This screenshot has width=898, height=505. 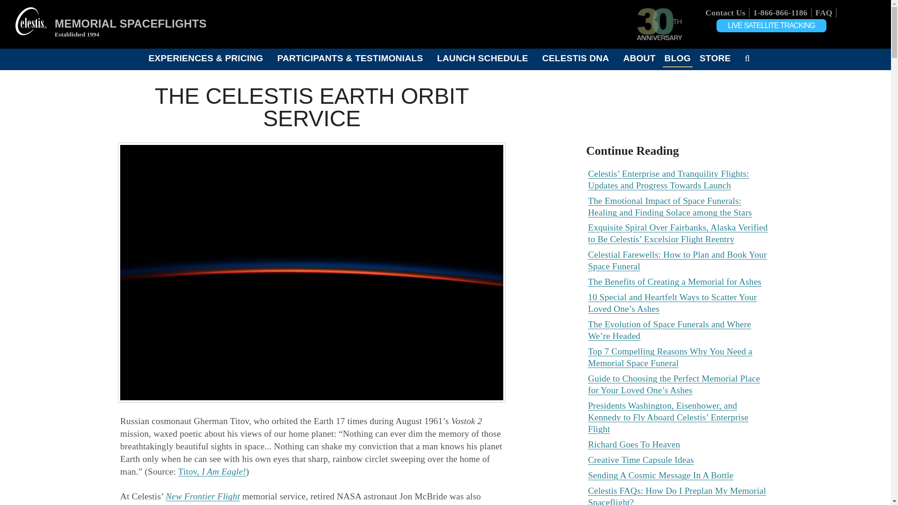 I want to click on Contact Us, so click(x=725, y=13).